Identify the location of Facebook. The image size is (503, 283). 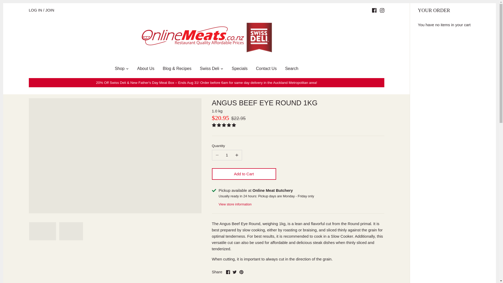
(228, 272).